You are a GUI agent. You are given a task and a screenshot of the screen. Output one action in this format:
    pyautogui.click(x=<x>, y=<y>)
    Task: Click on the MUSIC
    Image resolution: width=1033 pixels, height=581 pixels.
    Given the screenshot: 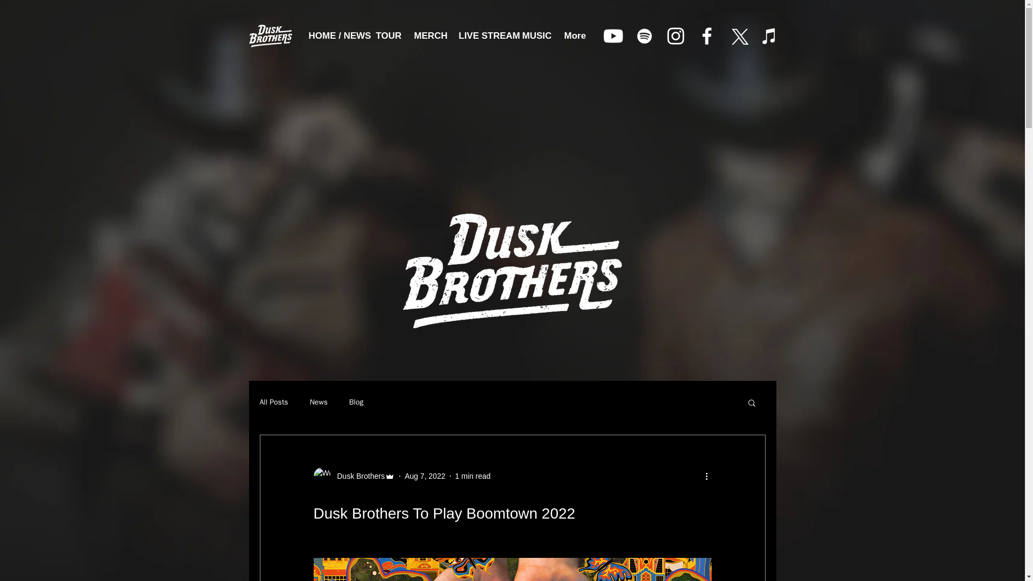 What is the action you would take?
    pyautogui.click(x=535, y=36)
    